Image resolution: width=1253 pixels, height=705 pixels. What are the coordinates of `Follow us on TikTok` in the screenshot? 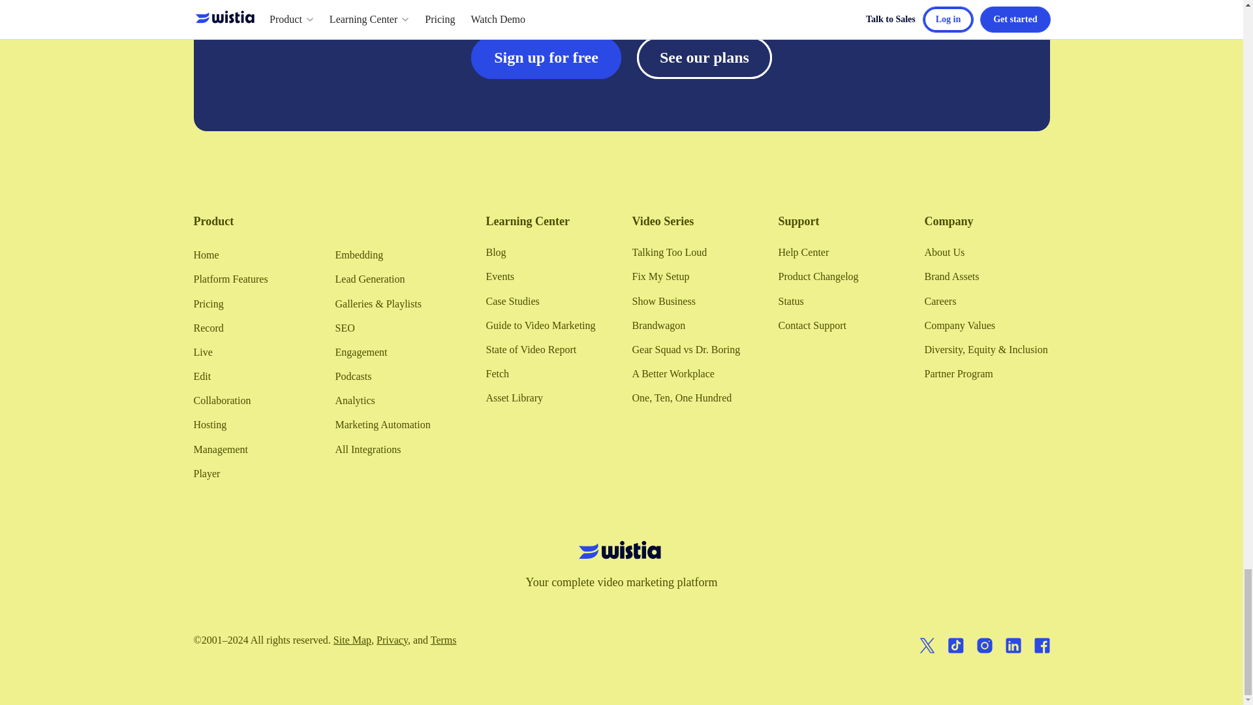 It's located at (955, 648).